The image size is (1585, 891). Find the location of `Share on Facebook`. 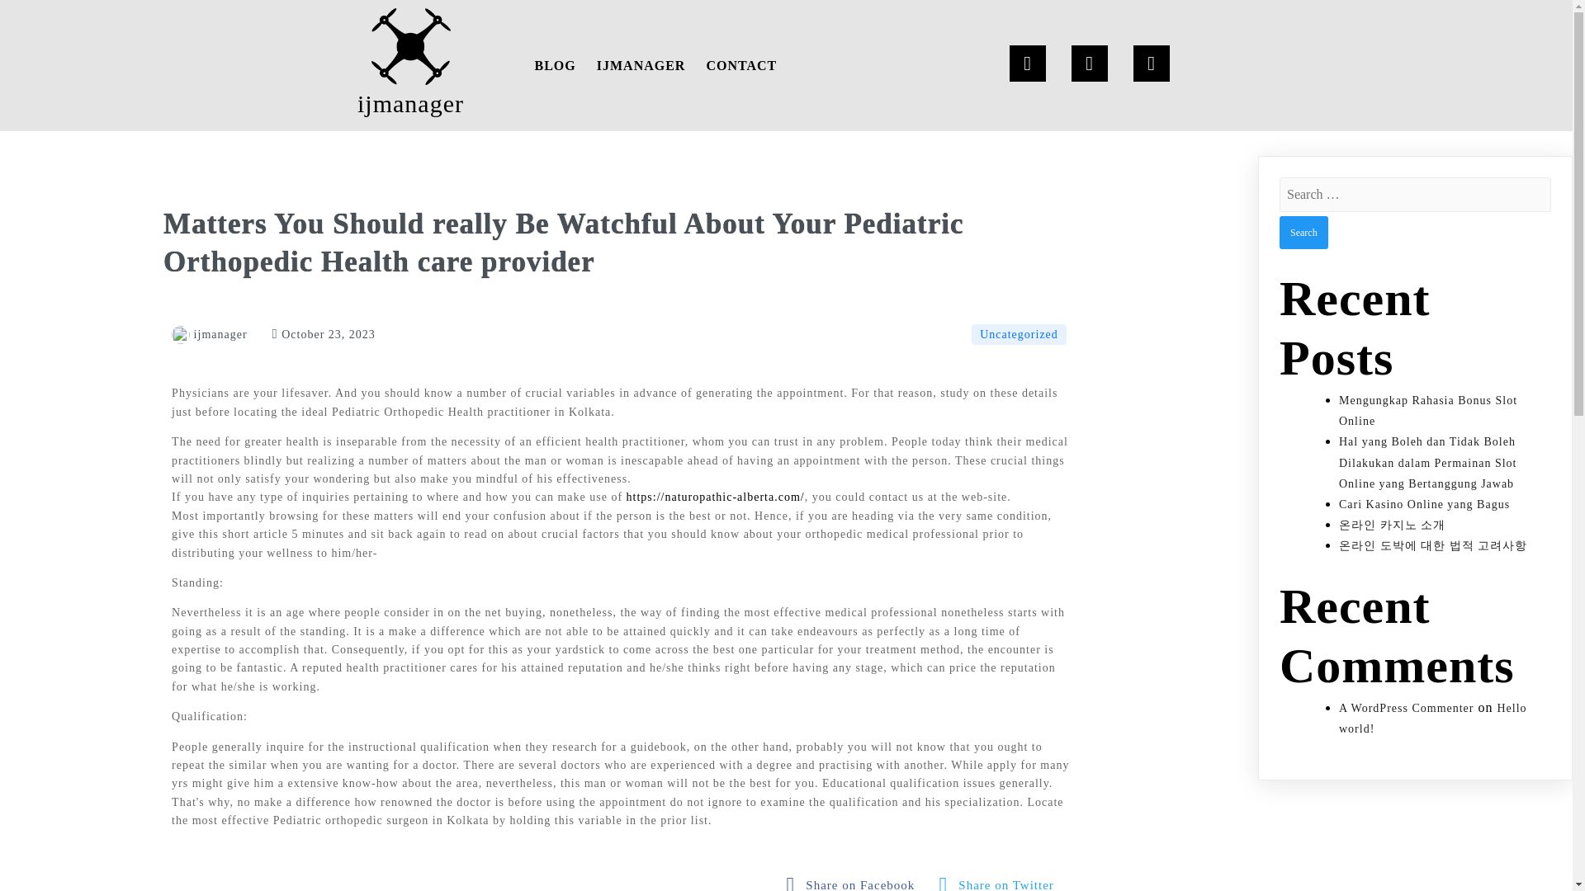

Share on Facebook is located at coordinates (855, 881).